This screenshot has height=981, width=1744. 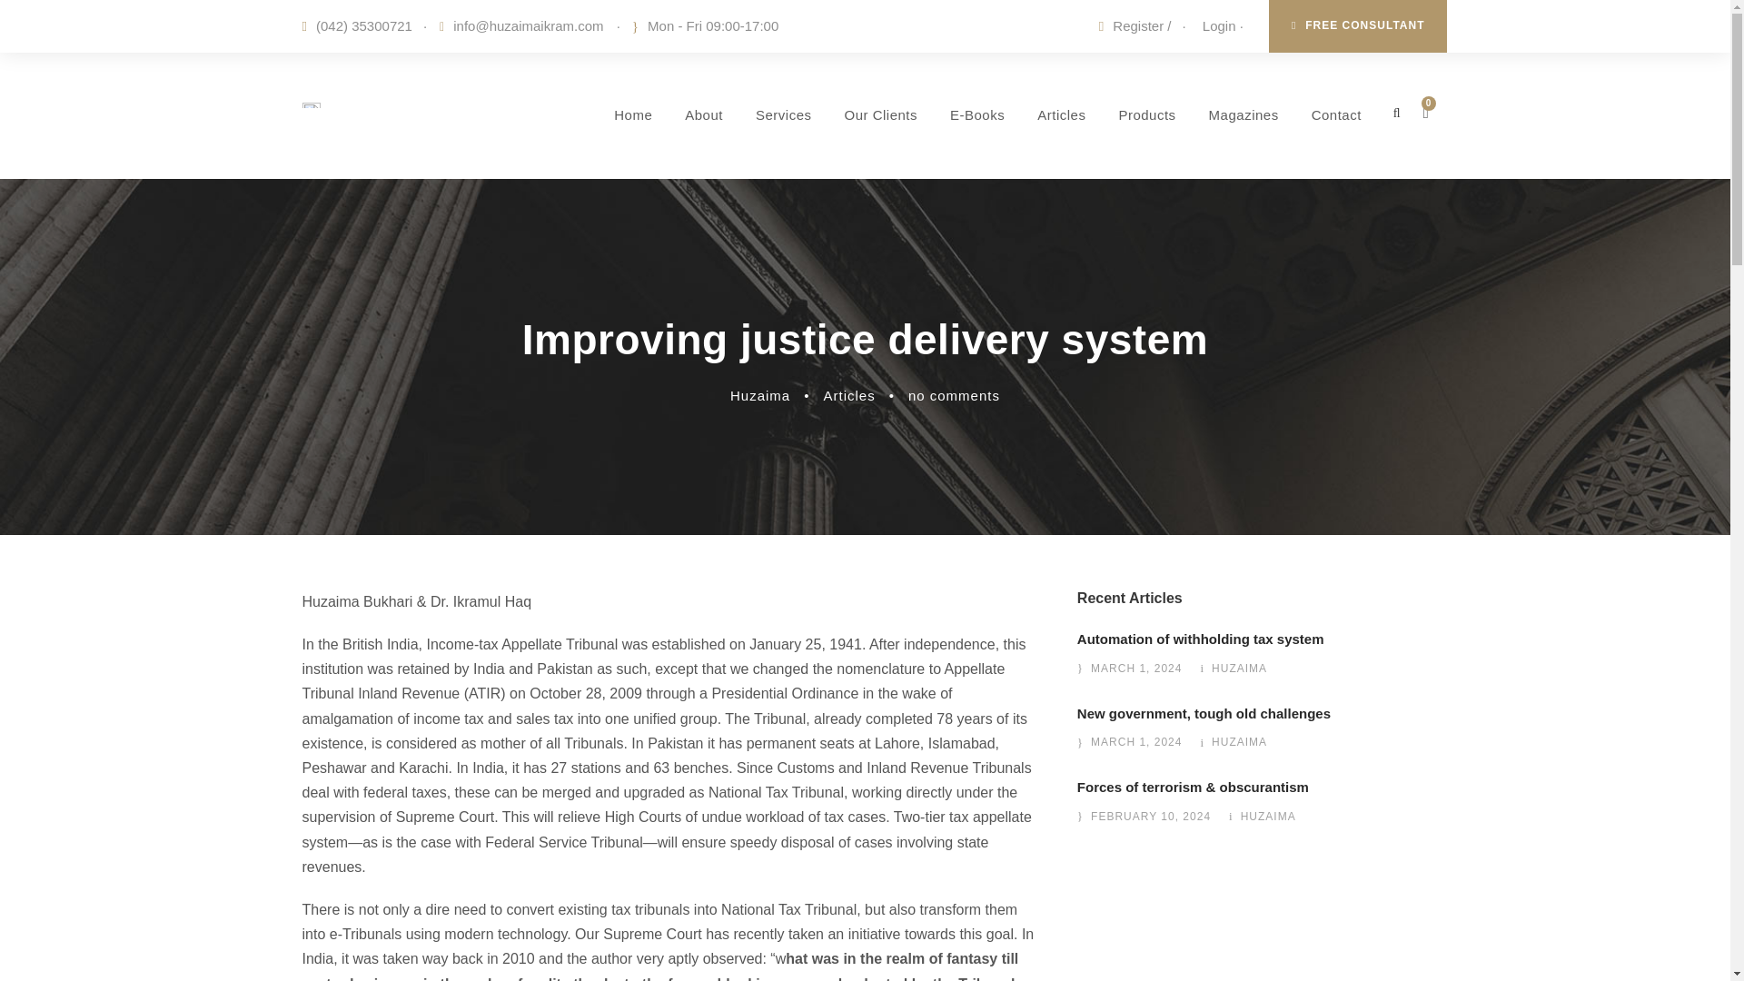 I want to click on no comments, so click(x=954, y=394).